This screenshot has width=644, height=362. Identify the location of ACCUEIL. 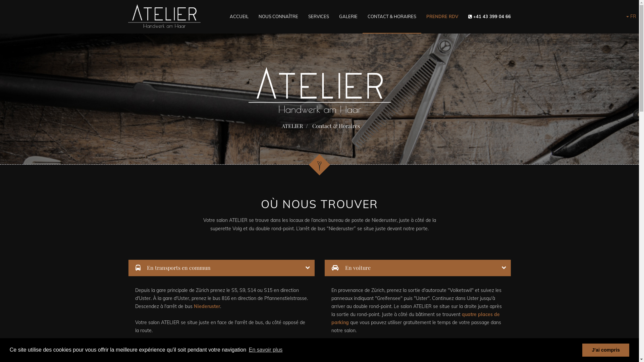
(239, 16).